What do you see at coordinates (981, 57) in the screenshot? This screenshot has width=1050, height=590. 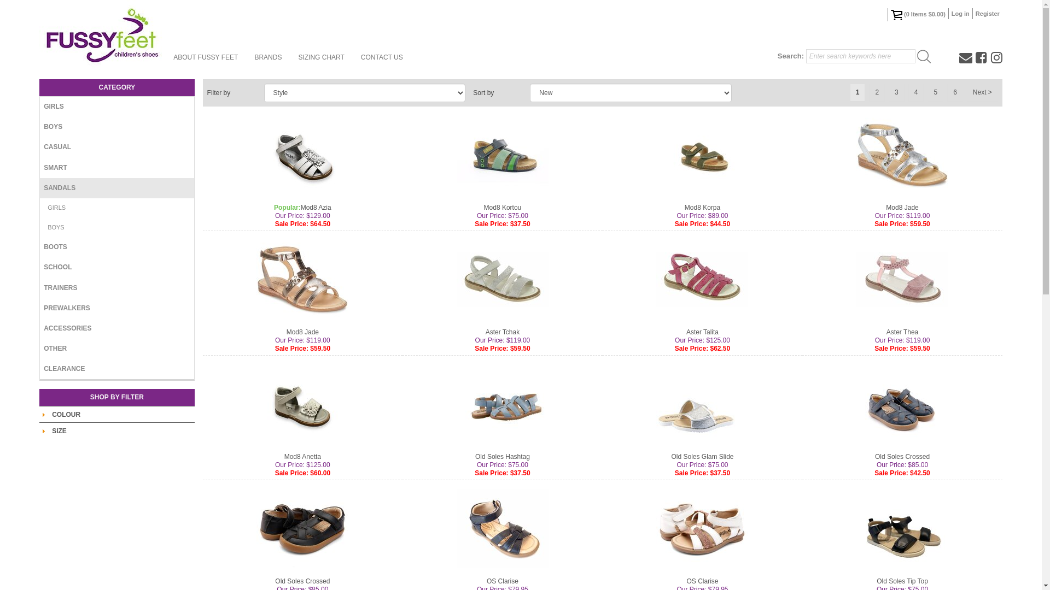 I see `Like us on Facebook` at bounding box center [981, 57].